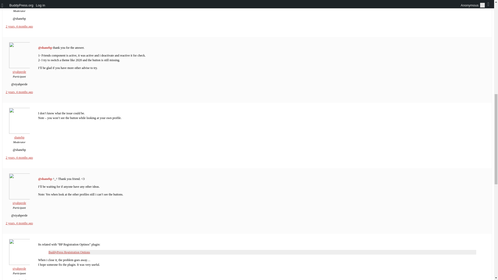 The height and width of the screenshot is (280, 498). Describe the element at coordinates (19, 135) in the screenshot. I see `shanebp` at that location.